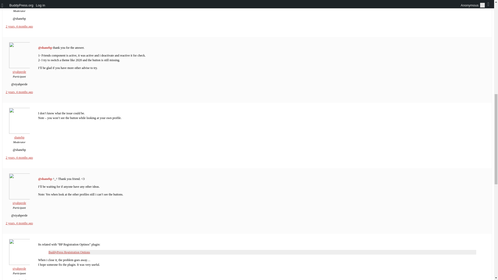 The height and width of the screenshot is (280, 498). Describe the element at coordinates (19, 135) in the screenshot. I see `shanebp` at that location.